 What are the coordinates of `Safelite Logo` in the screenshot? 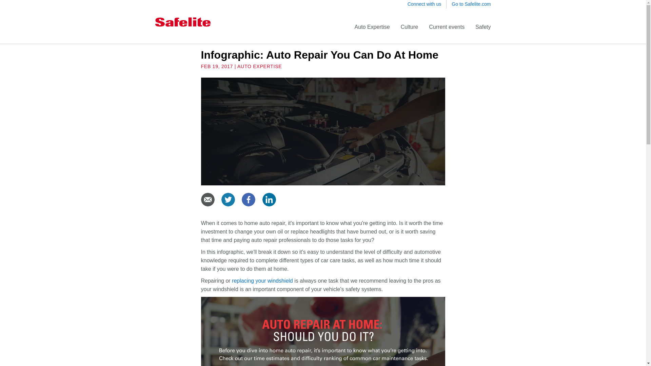 It's located at (183, 21).